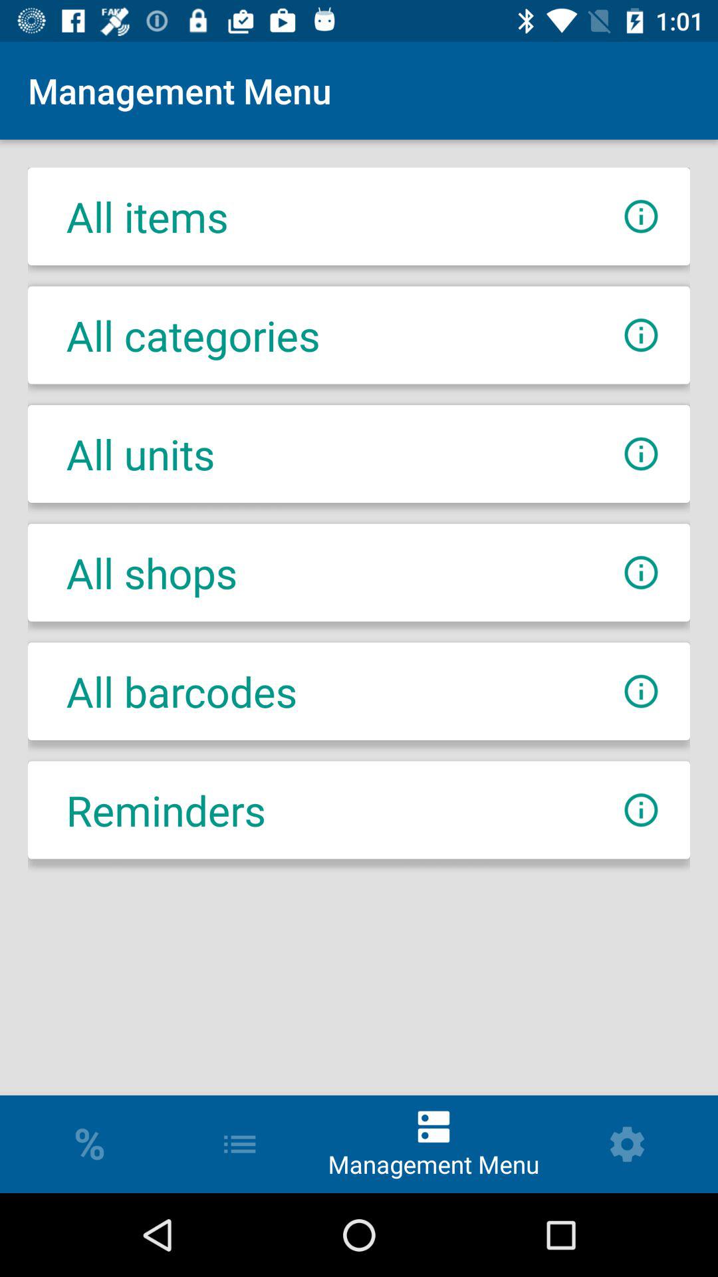  I want to click on more information, so click(641, 810).